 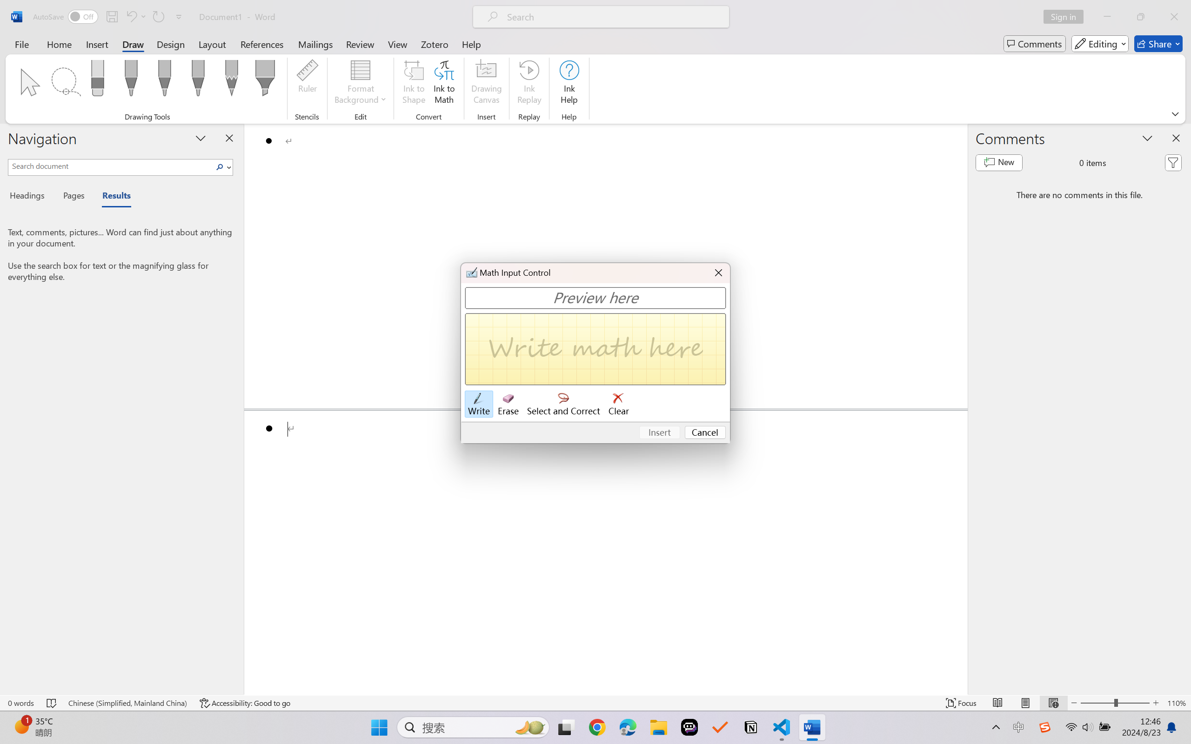 I want to click on Cancel, so click(x=705, y=432).